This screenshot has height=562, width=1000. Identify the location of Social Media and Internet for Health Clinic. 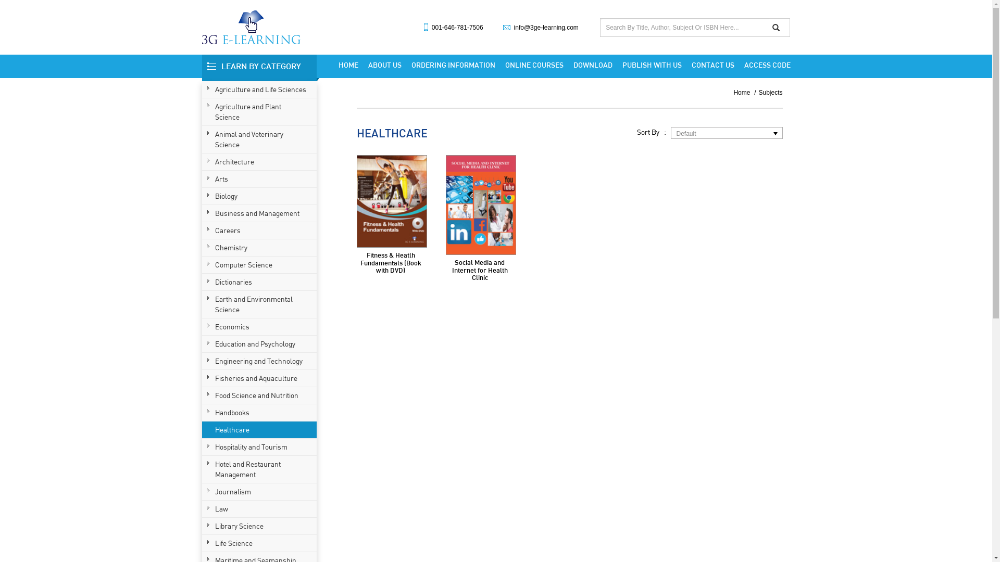
(481, 205).